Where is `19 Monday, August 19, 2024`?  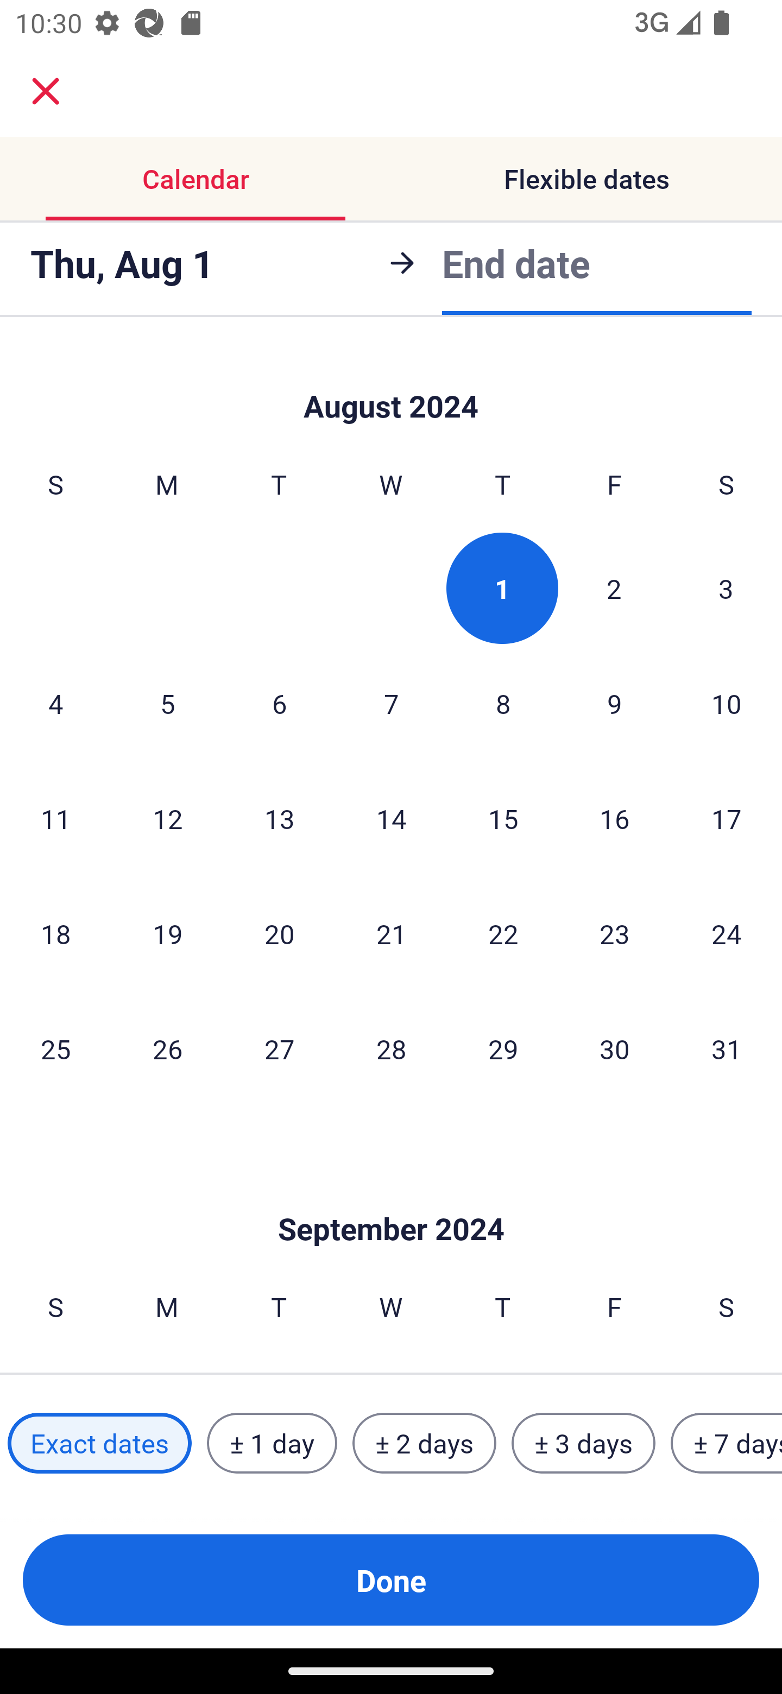 19 Monday, August 19, 2024 is located at coordinates (167, 933).